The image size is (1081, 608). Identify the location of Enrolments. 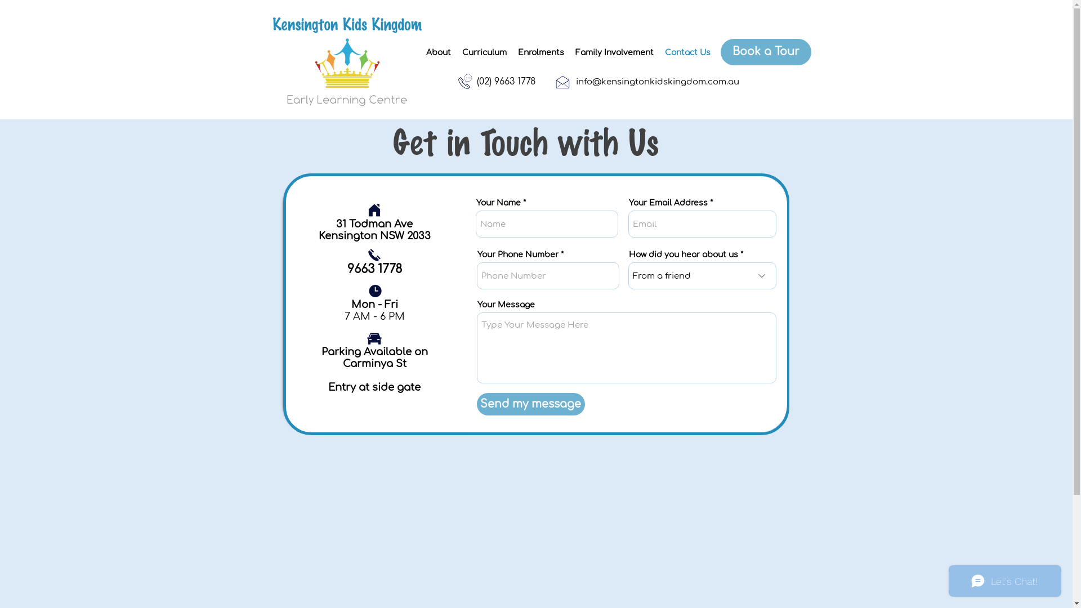
(541, 53).